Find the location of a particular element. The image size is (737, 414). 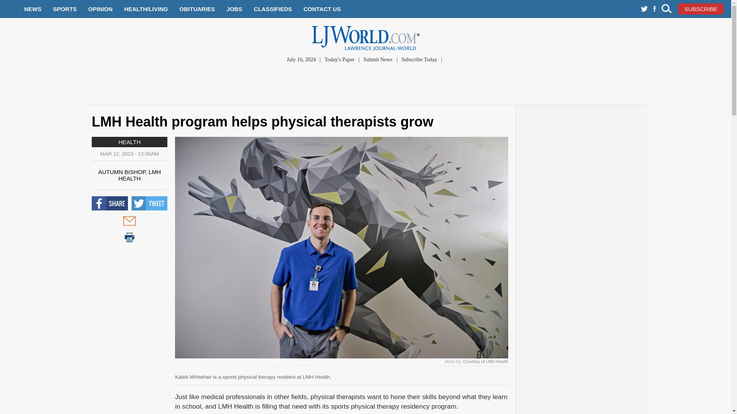

CLASSIFIEDS is located at coordinates (273, 9).